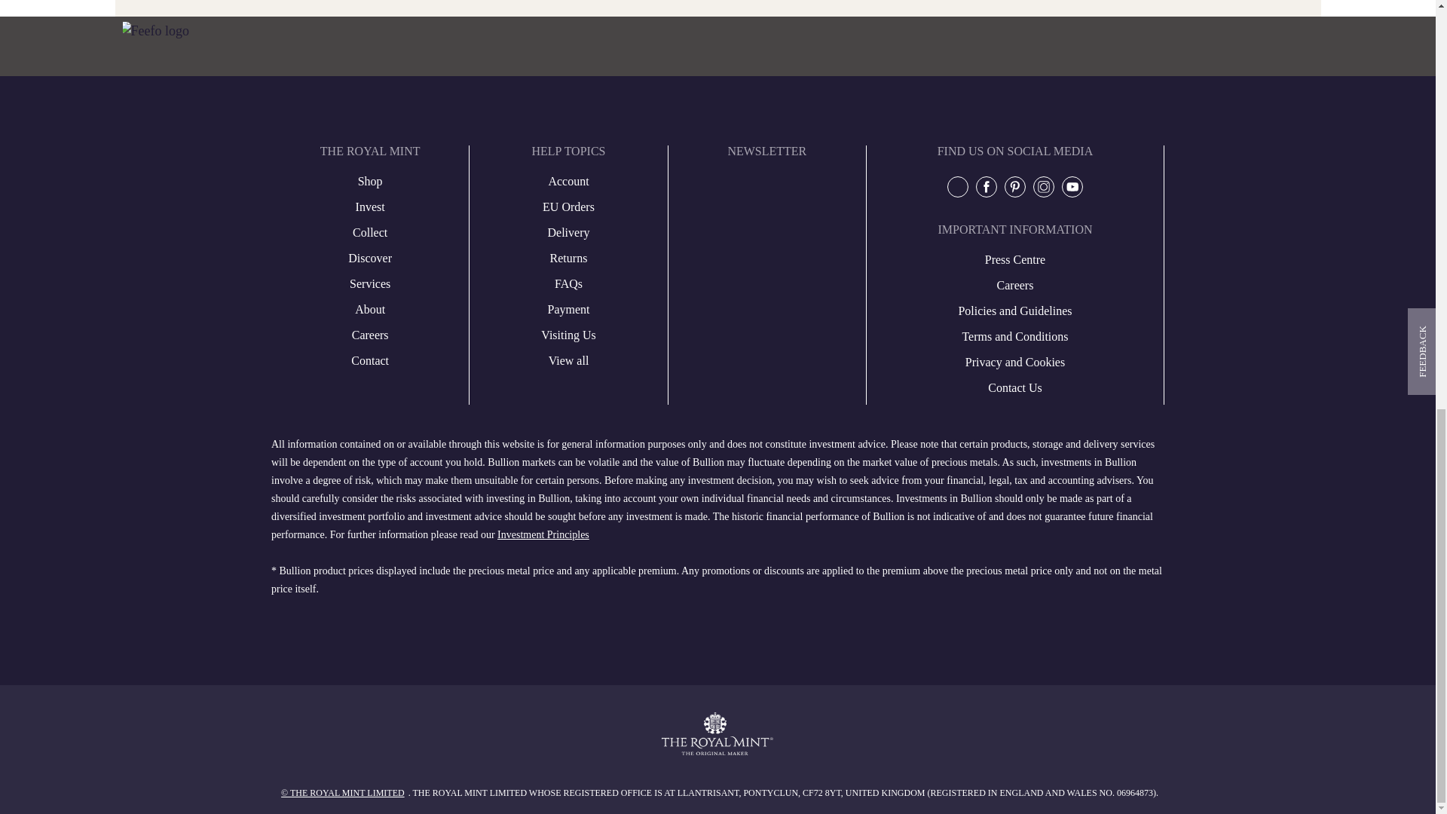 Image resolution: width=1447 pixels, height=814 pixels. Describe the element at coordinates (370, 360) in the screenshot. I see `Contact` at that location.